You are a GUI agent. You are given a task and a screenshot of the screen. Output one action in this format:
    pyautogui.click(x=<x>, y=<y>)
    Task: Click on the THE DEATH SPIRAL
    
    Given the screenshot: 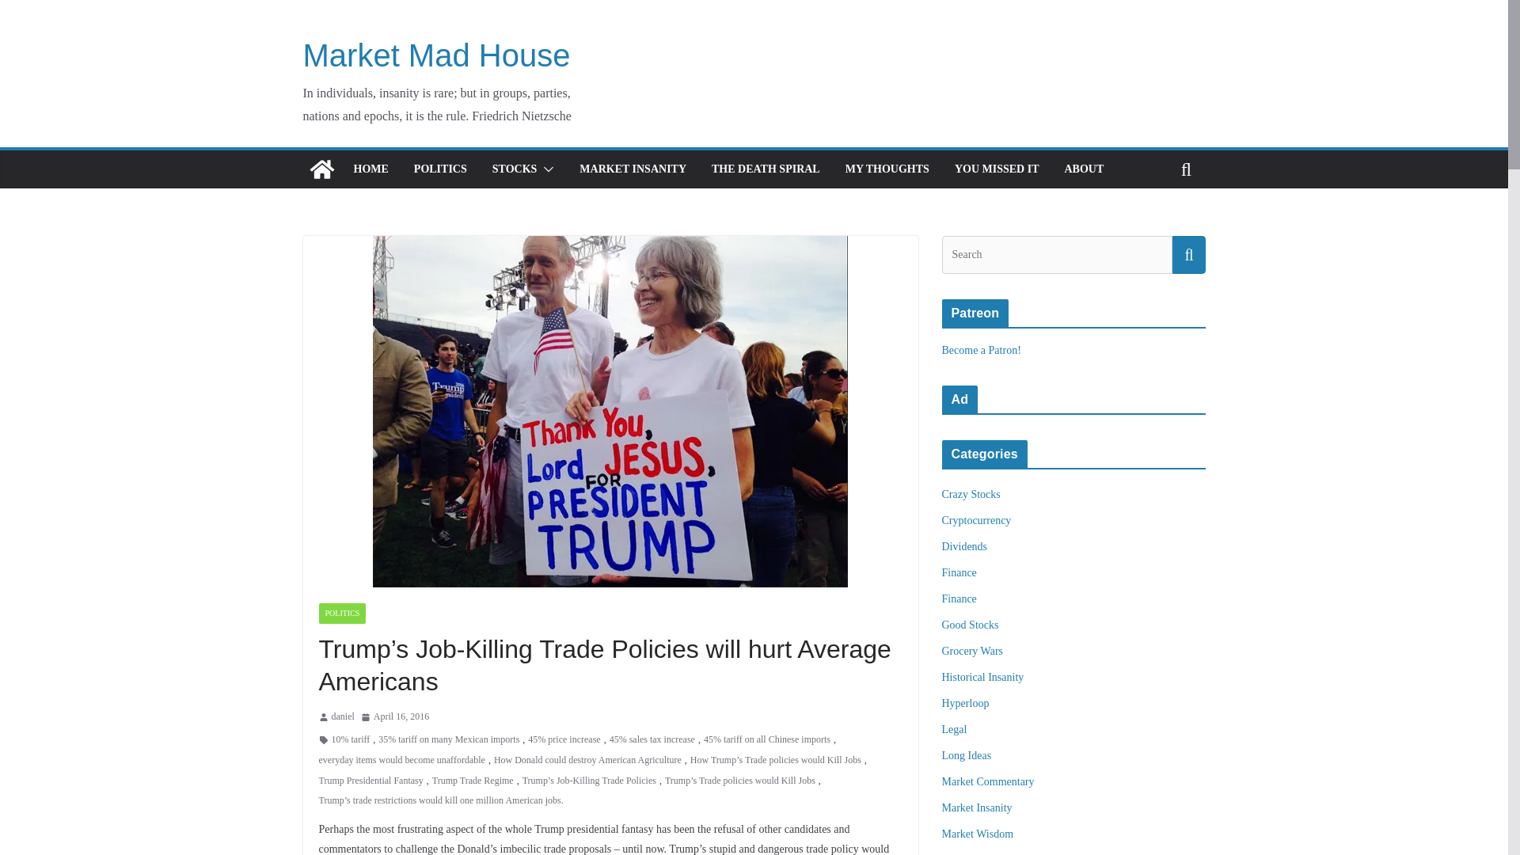 What is the action you would take?
    pyautogui.click(x=766, y=169)
    